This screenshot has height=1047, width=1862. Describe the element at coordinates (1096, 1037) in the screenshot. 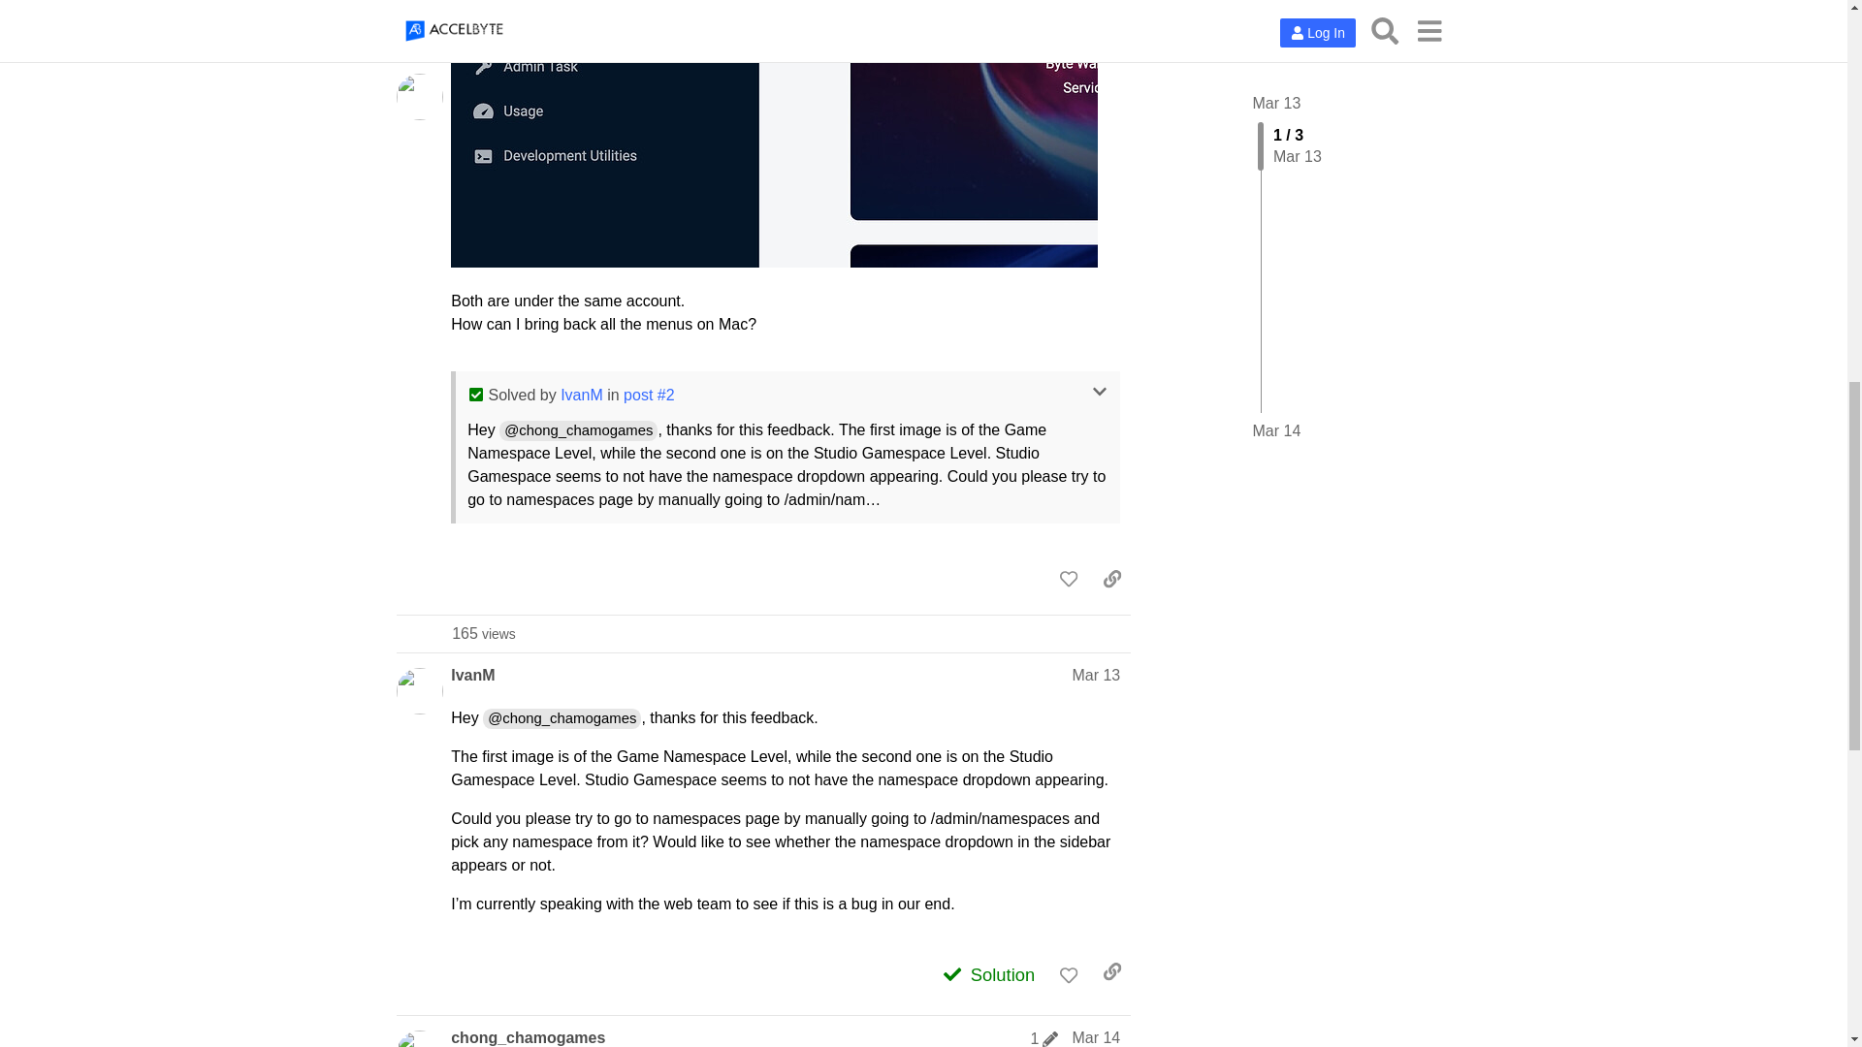

I see `Mar 13` at that location.